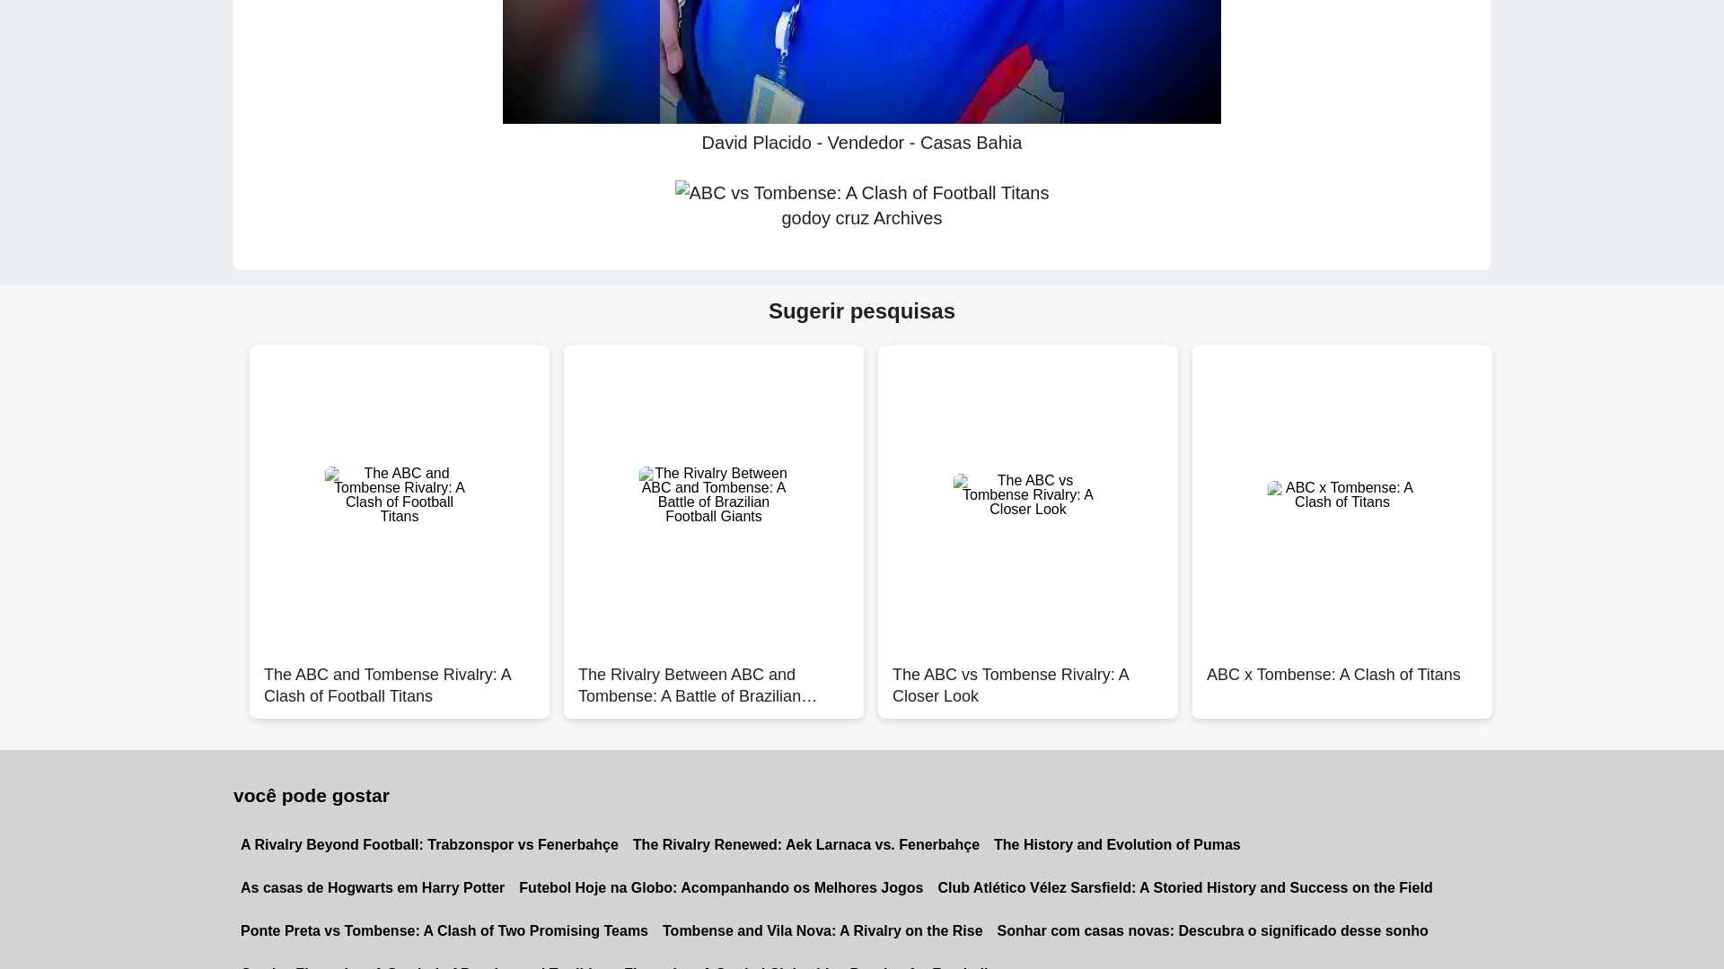 The width and height of the screenshot is (1724, 969). Describe the element at coordinates (425, 960) in the screenshot. I see `Camisa Fiorentina: A Symbol of Passion and Tradition` at that location.